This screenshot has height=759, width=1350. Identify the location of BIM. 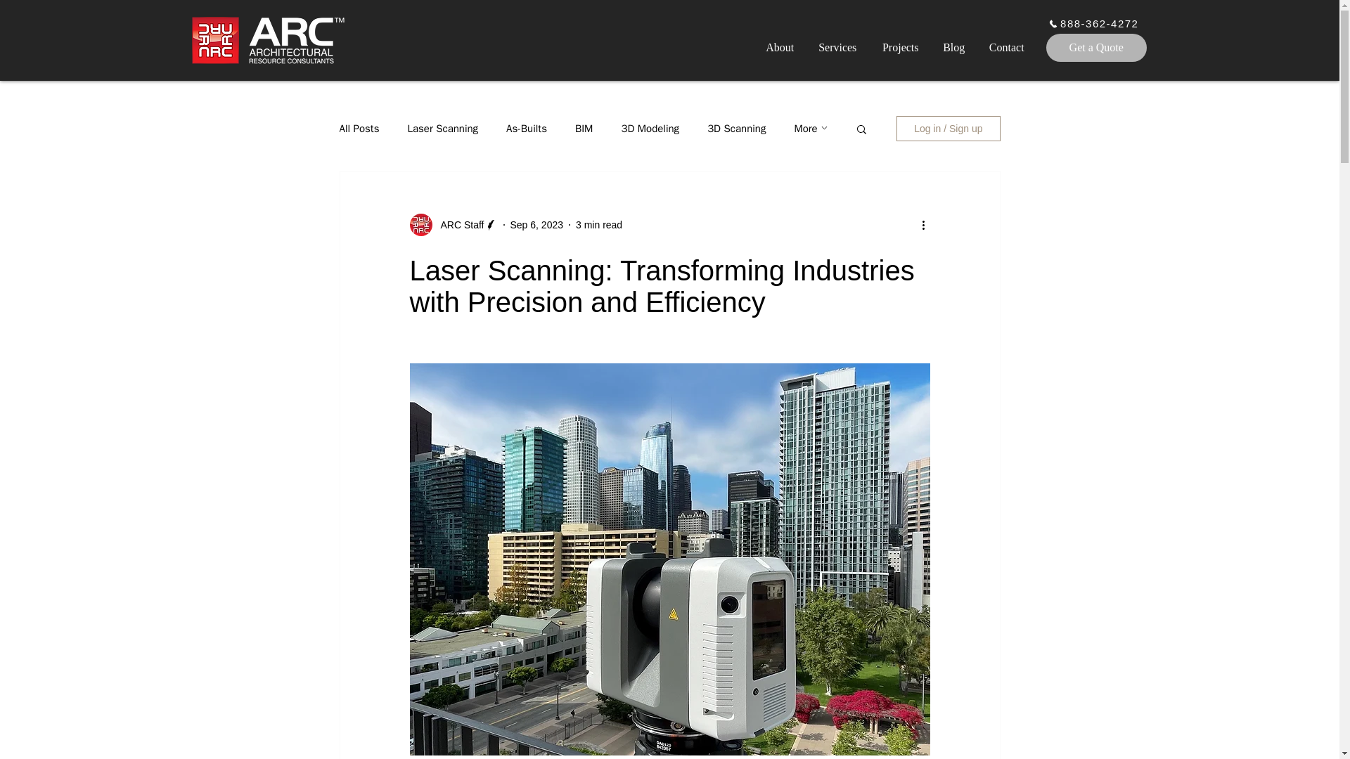
(584, 129).